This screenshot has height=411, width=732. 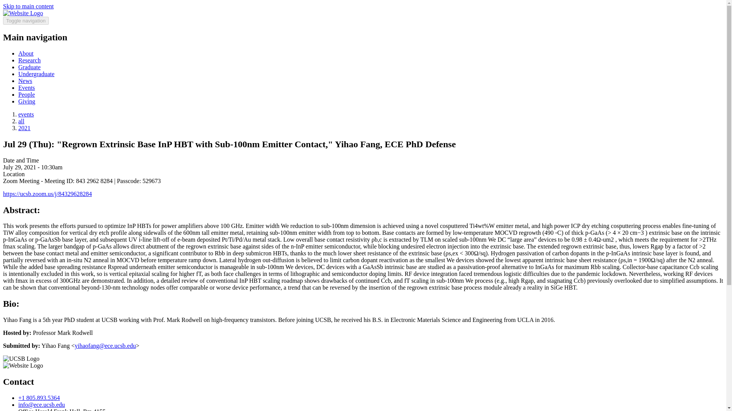 I want to click on events, so click(x=26, y=114).